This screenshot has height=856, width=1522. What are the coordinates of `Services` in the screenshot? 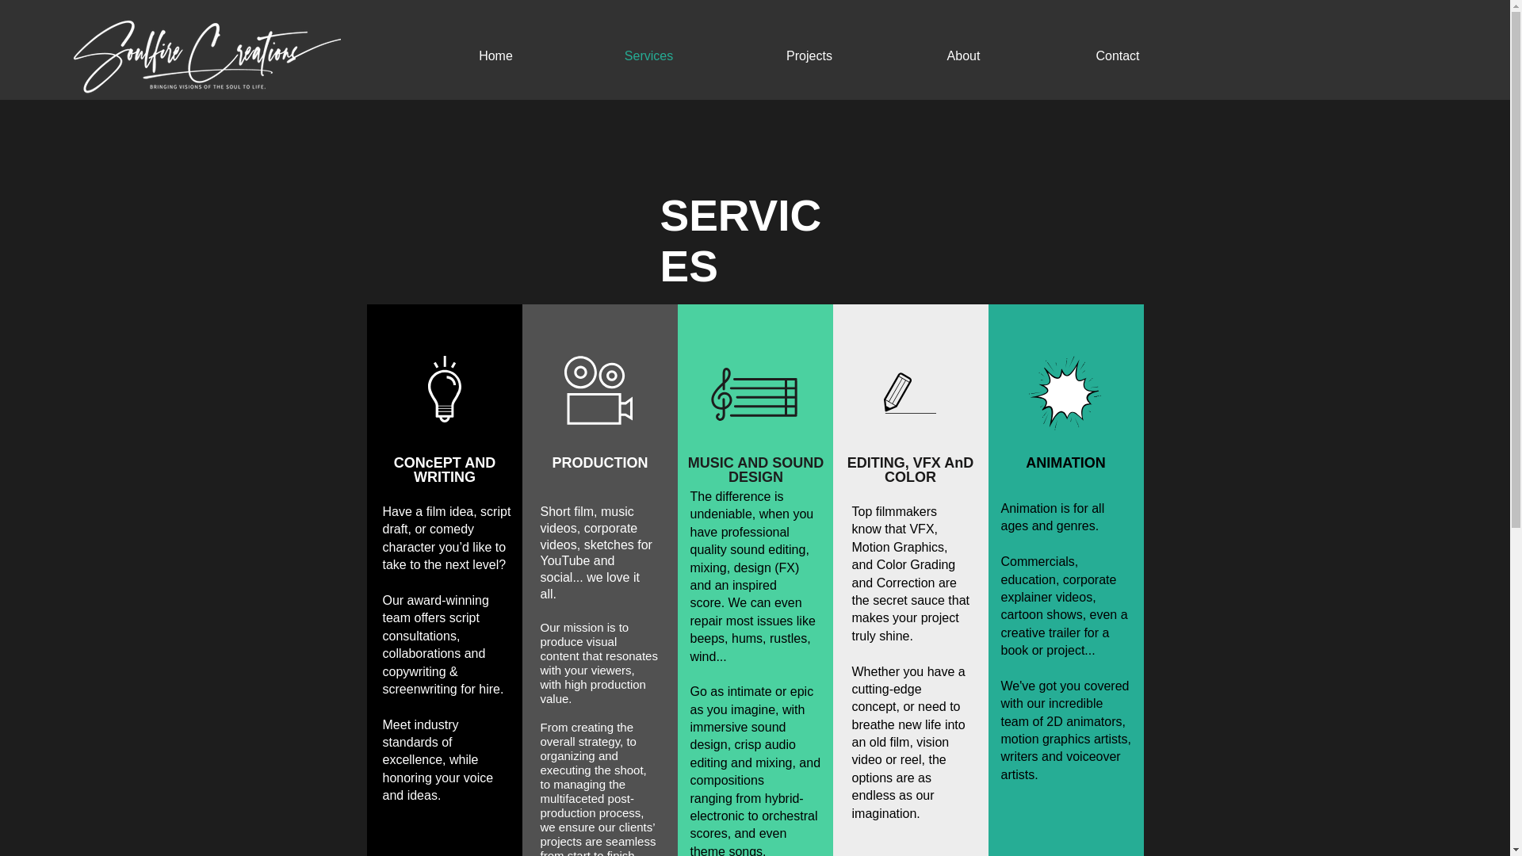 It's located at (648, 55).